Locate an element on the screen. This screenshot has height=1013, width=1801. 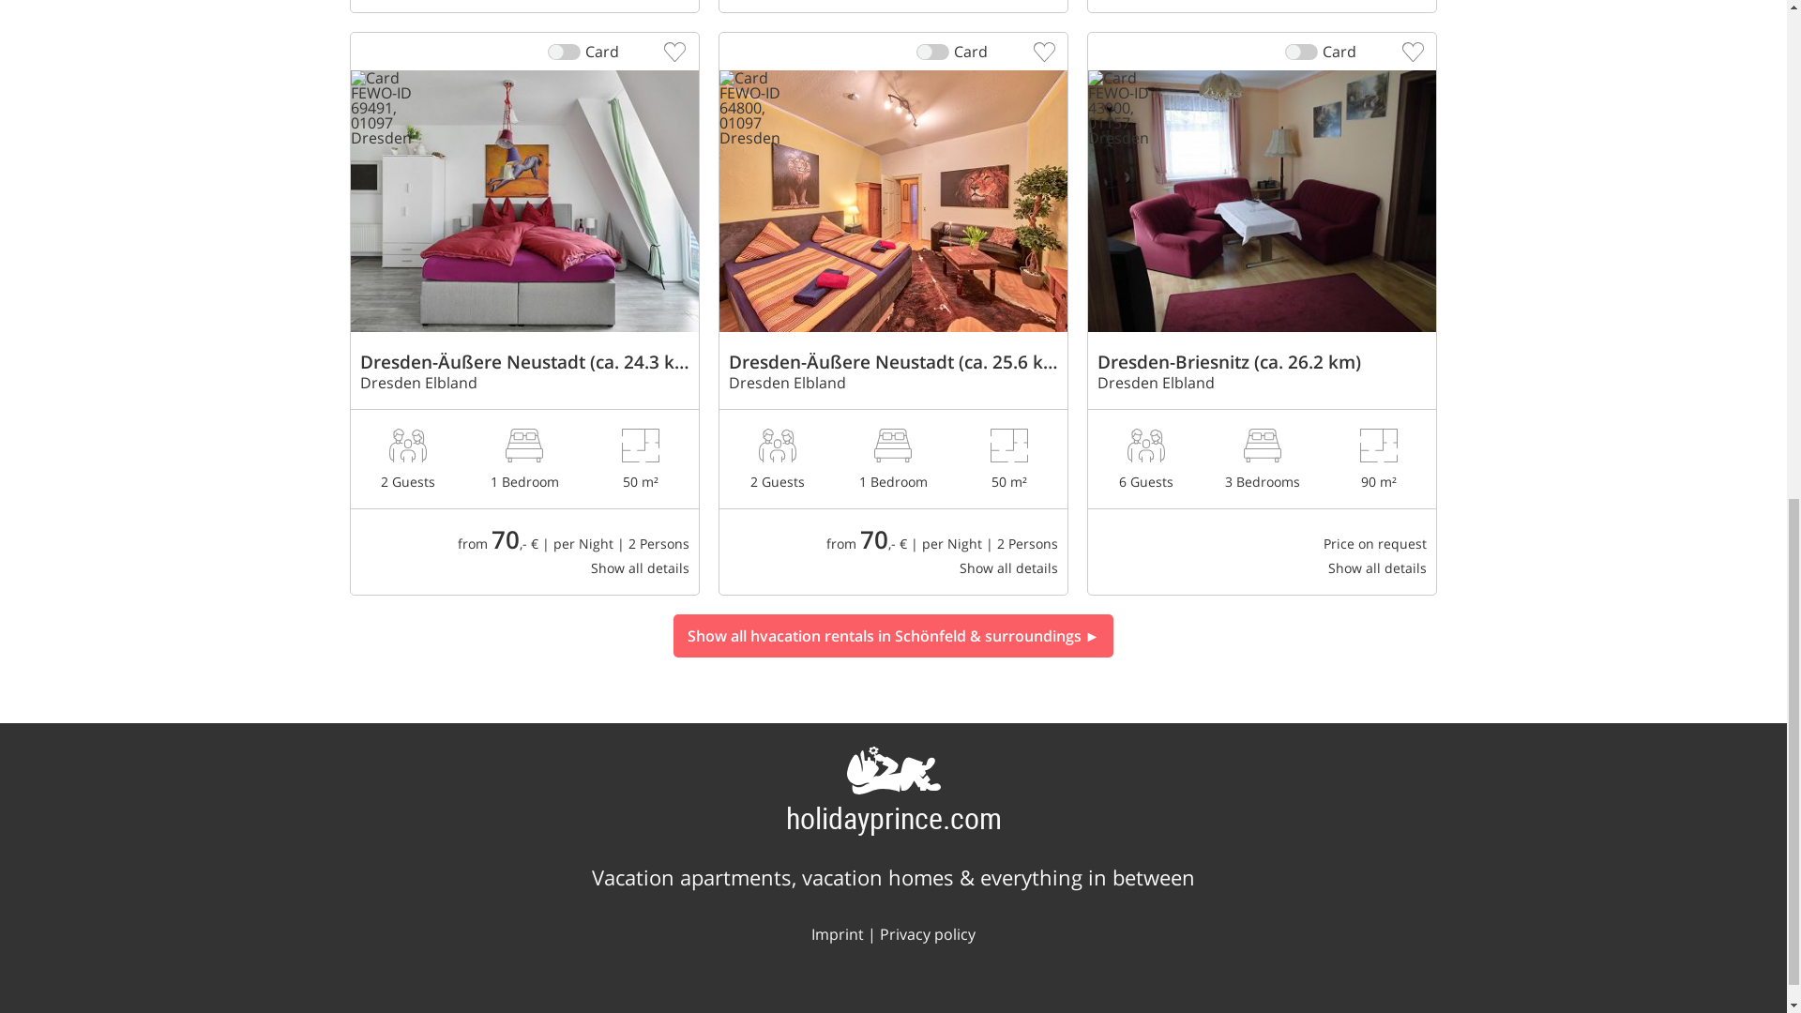
Vacation home Liebender, Dresden Elbland is located at coordinates (524, 7).